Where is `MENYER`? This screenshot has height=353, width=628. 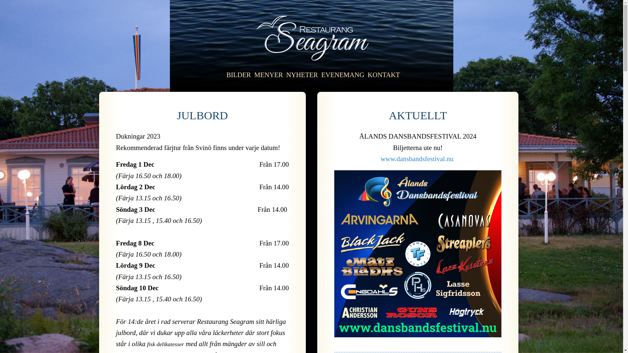
MENYER is located at coordinates (269, 75).